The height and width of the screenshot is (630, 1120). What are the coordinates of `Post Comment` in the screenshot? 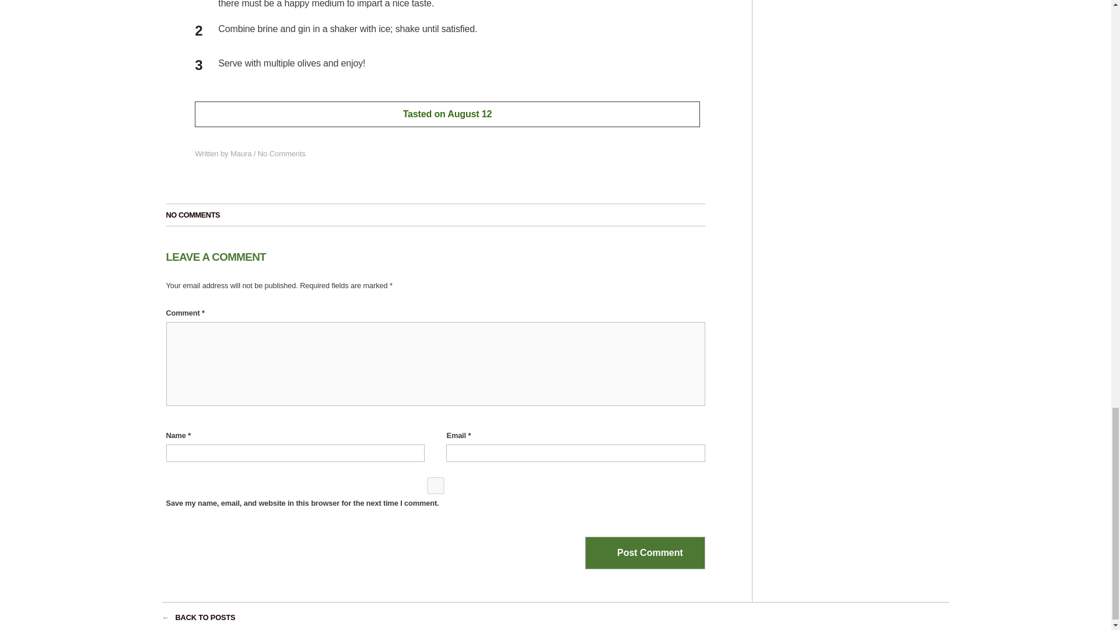 It's located at (645, 553).